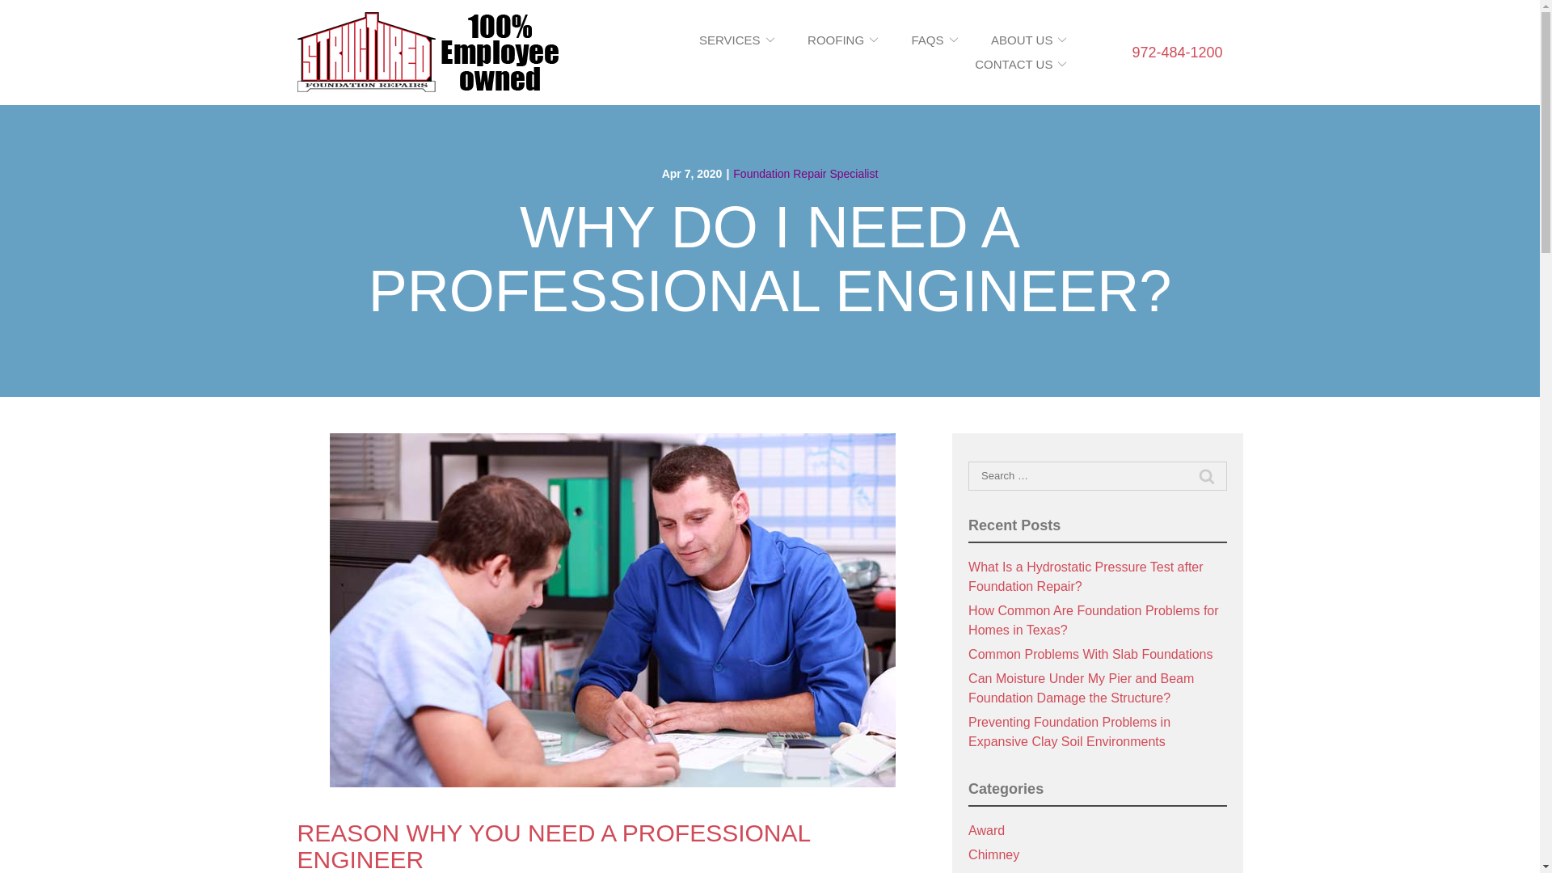 The width and height of the screenshot is (1552, 873). I want to click on FAQS, so click(935, 40).